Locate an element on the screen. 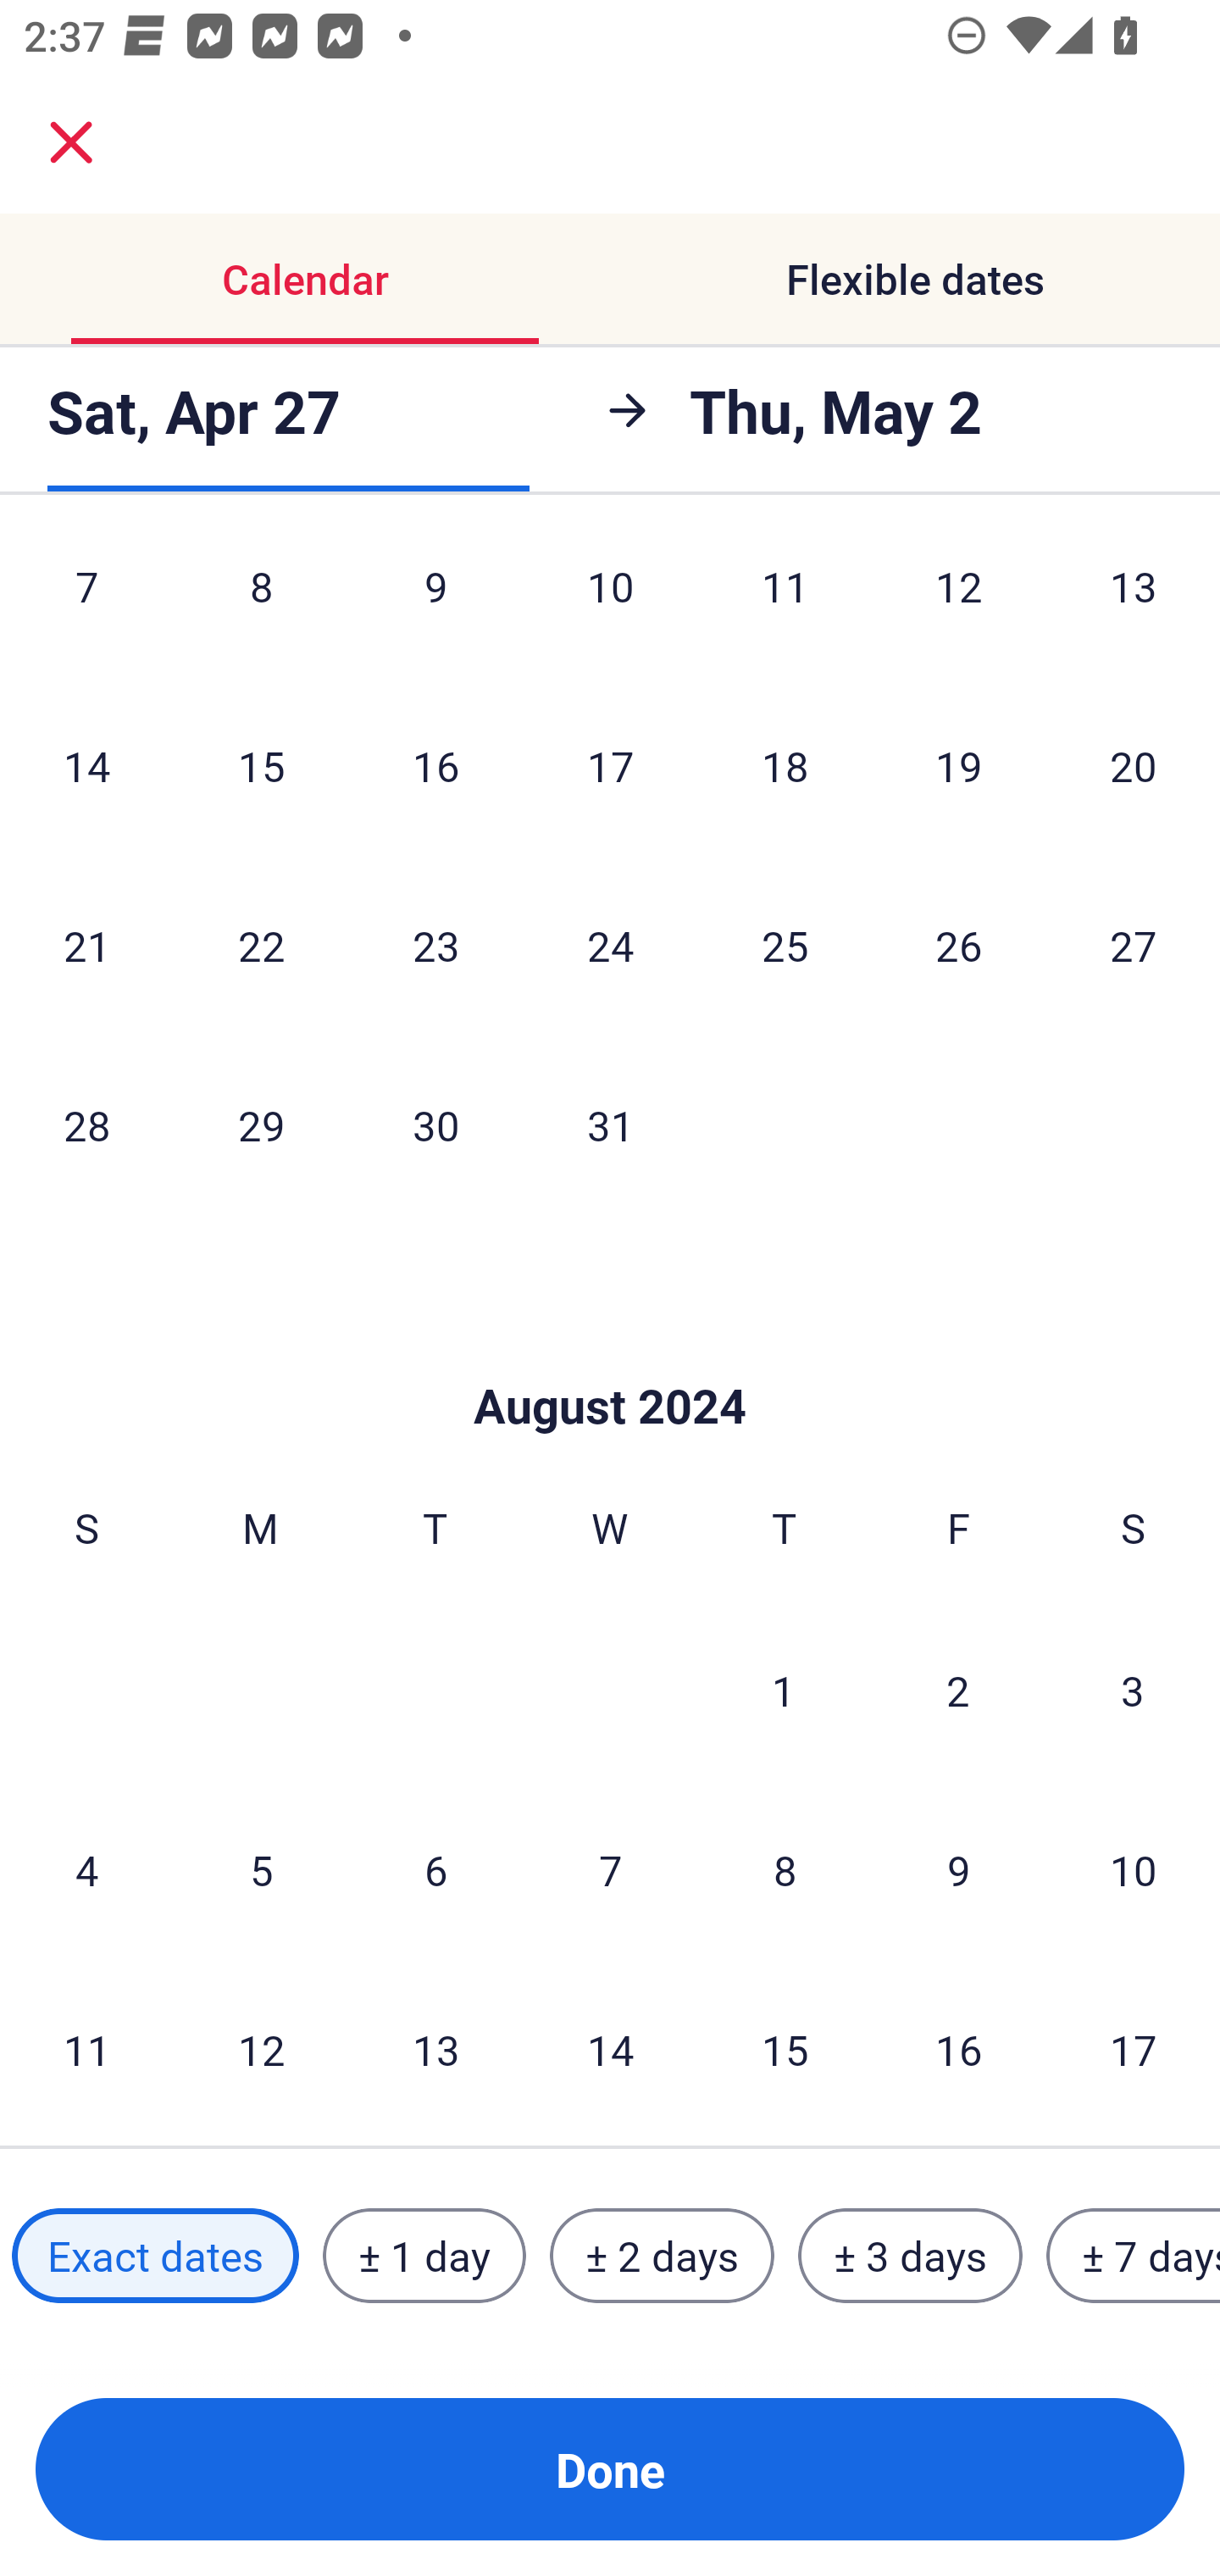  29 Monday, July 29, 2024 is located at coordinates (261, 1124).